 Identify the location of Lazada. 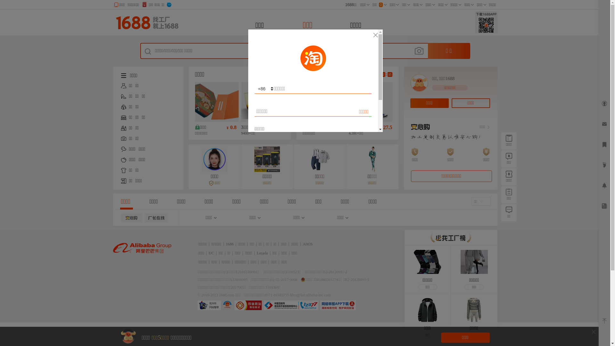
(263, 253).